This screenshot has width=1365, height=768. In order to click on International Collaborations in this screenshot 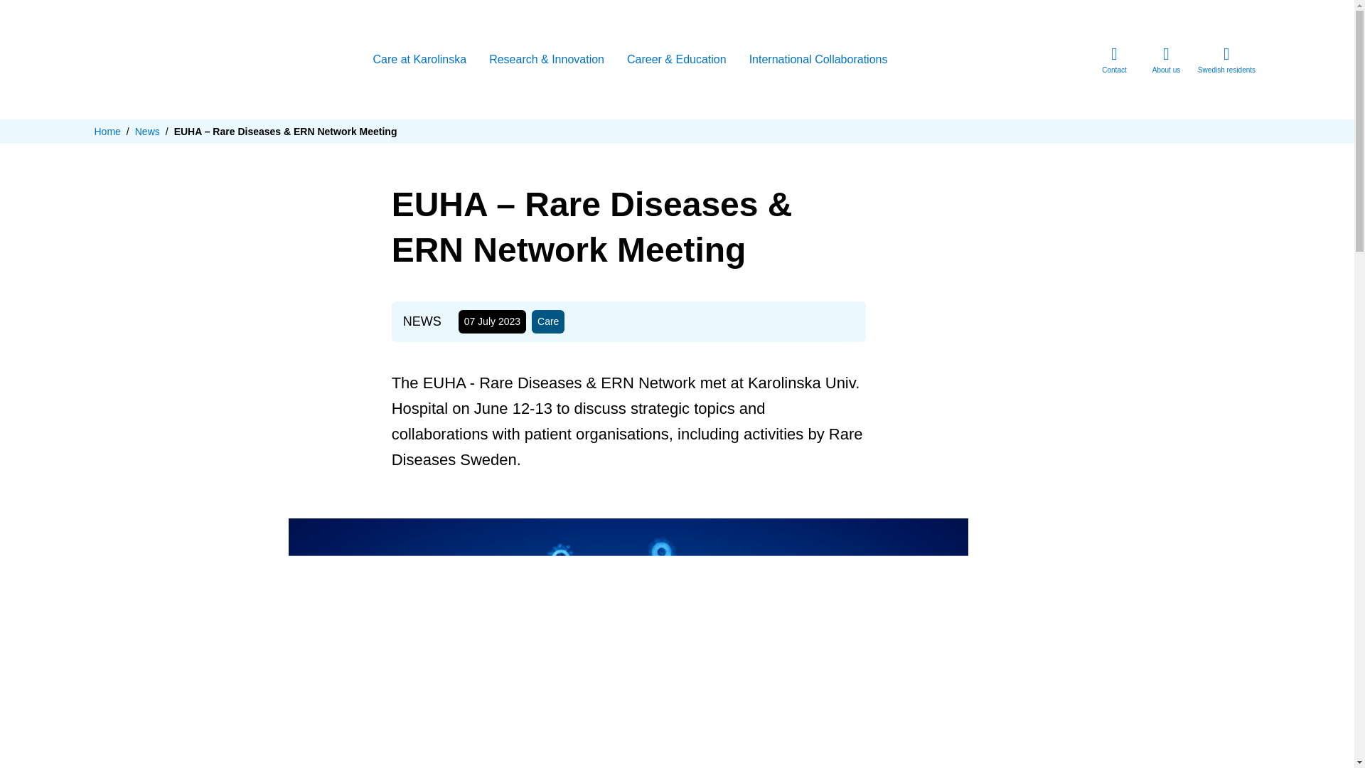, I will do `click(819, 61)`.